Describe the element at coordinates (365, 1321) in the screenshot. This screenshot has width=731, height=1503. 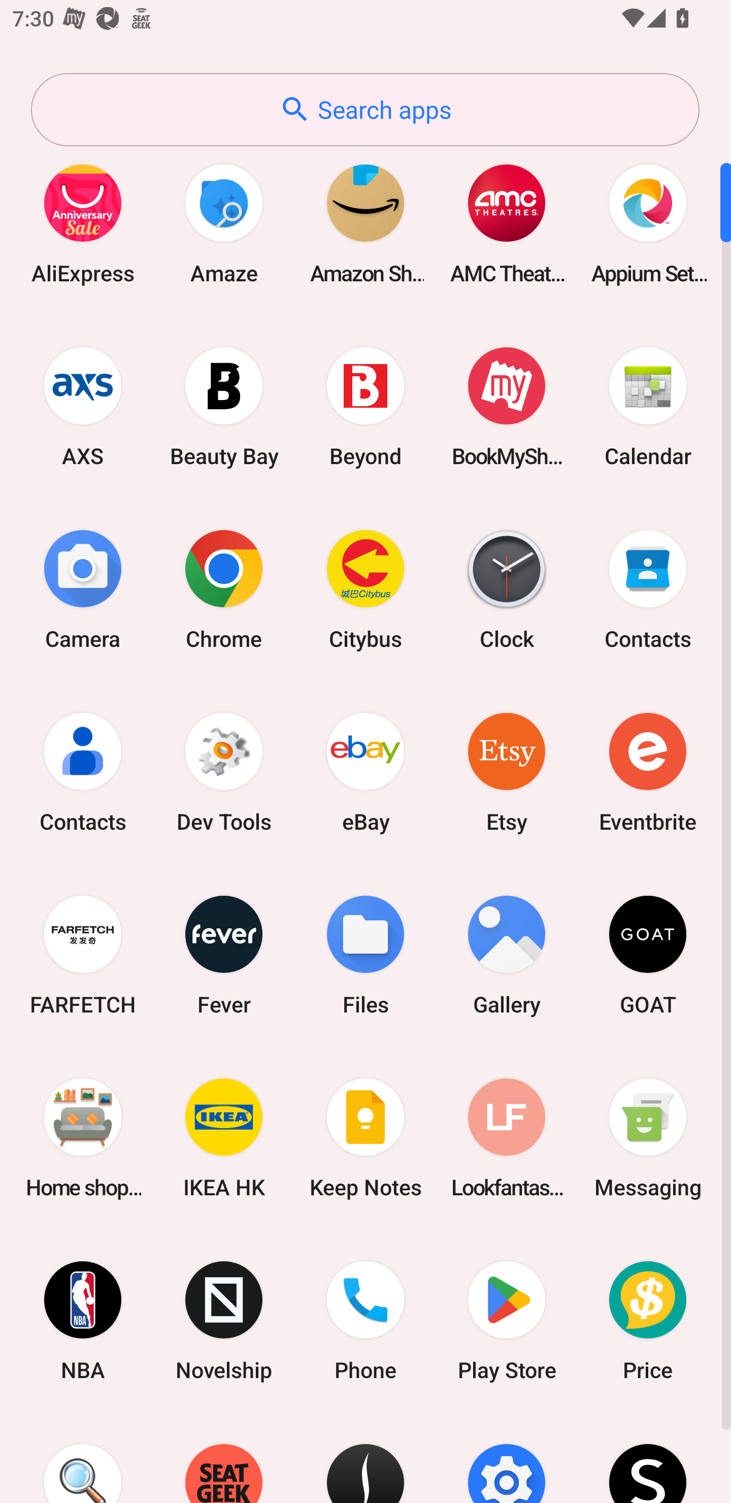
I see `Phone` at that location.